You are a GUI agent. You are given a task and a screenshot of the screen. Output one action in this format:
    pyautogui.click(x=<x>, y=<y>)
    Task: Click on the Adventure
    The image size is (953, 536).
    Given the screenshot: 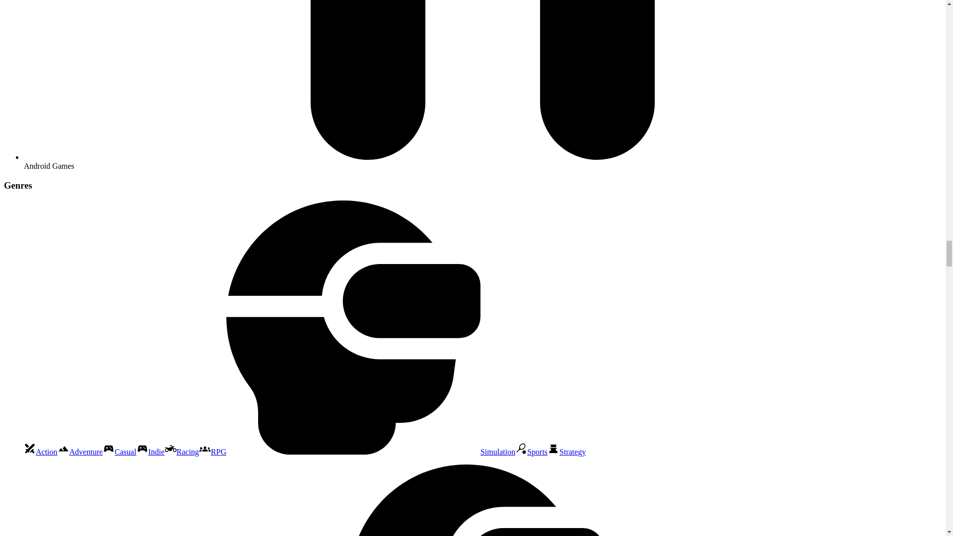 What is the action you would take?
    pyautogui.click(x=80, y=452)
    